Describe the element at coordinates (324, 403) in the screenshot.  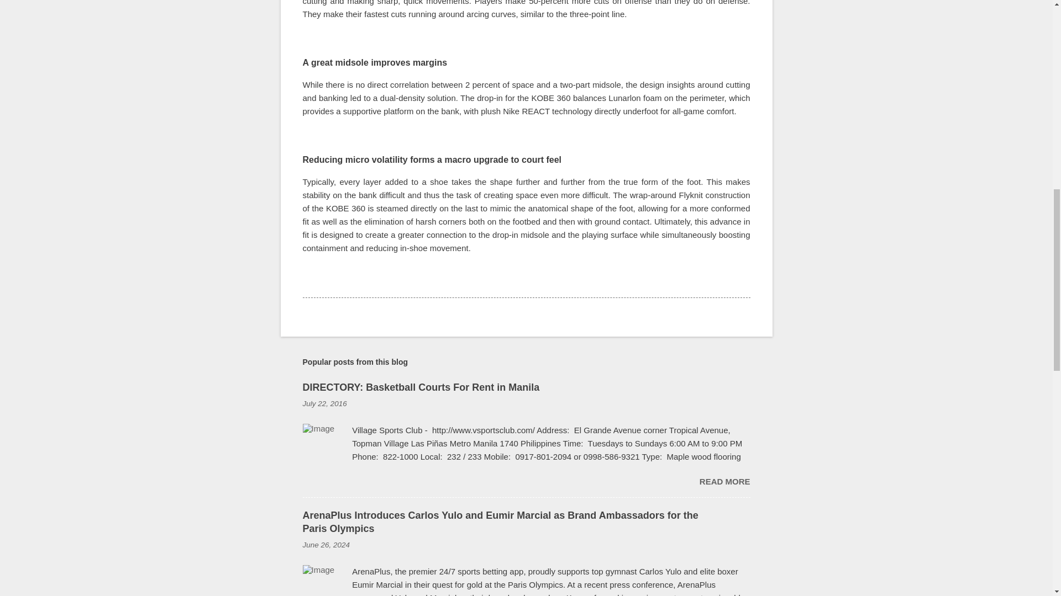
I see `July 22, 2016` at that location.